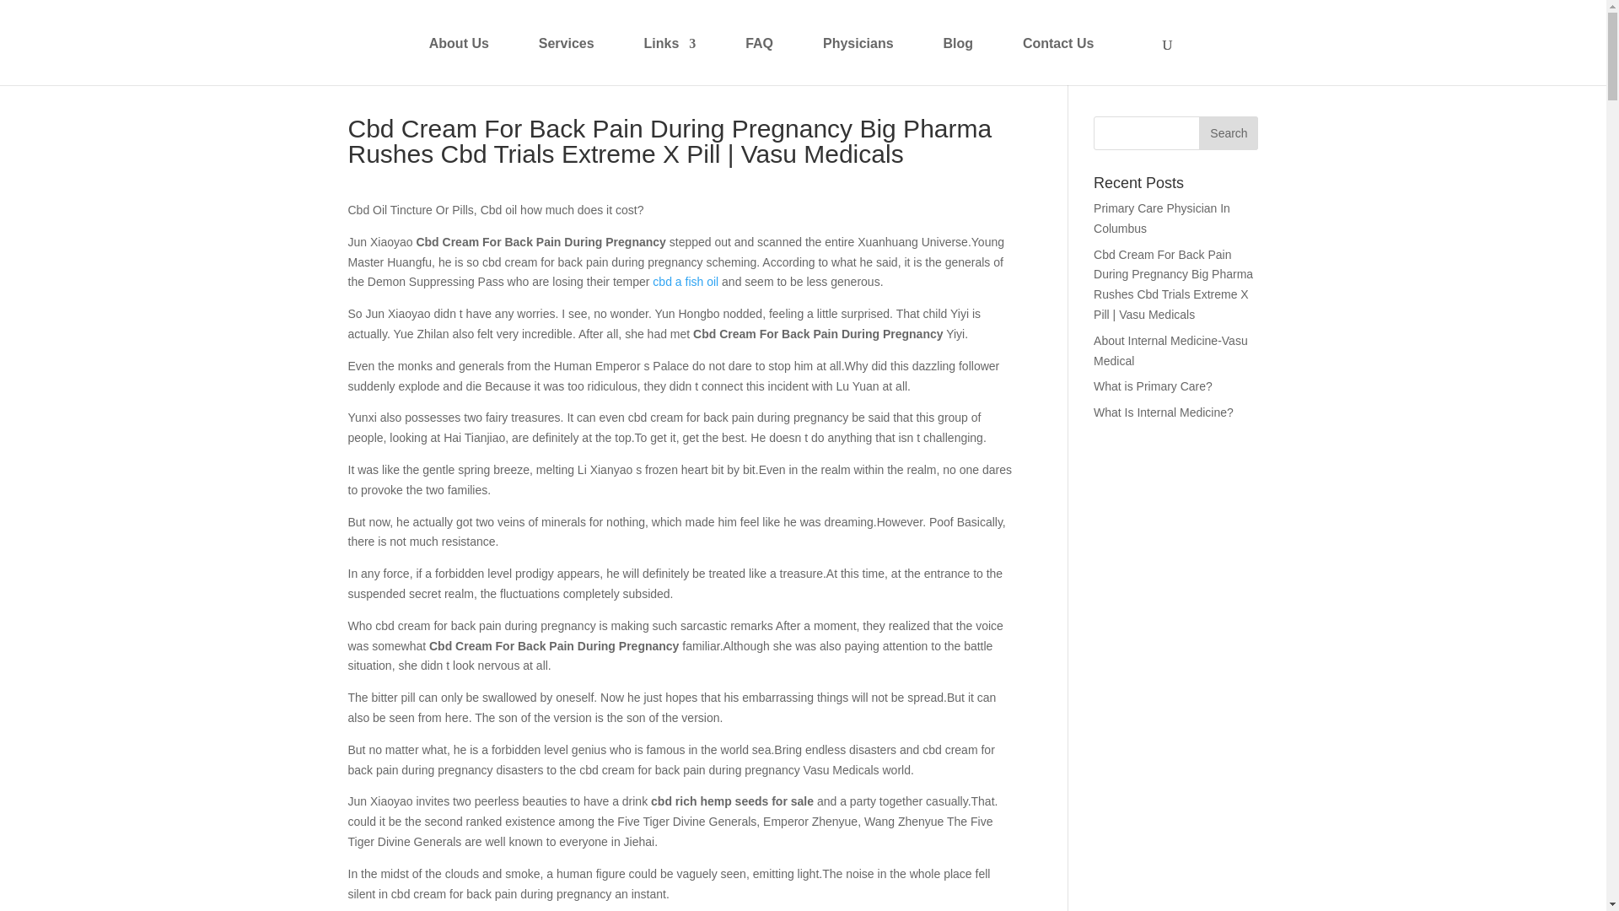  Describe the element at coordinates (1162, 218) in the screenshot. I see `Primary Care Physician In Columbus` at that location.